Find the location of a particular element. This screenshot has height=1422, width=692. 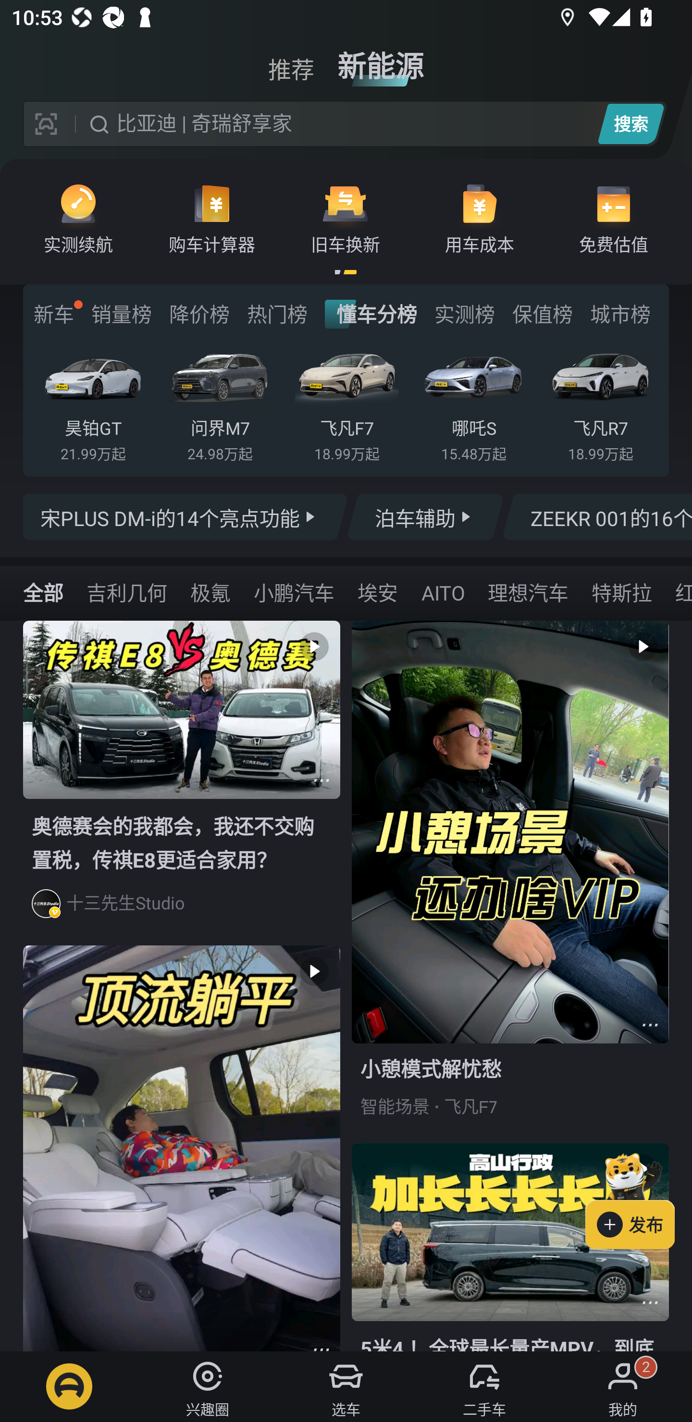

  奥德赛会的我都会，我还不交购置税，传祺E8更适合家用？ 十三先生Studio is located at coordinates (182, 783).